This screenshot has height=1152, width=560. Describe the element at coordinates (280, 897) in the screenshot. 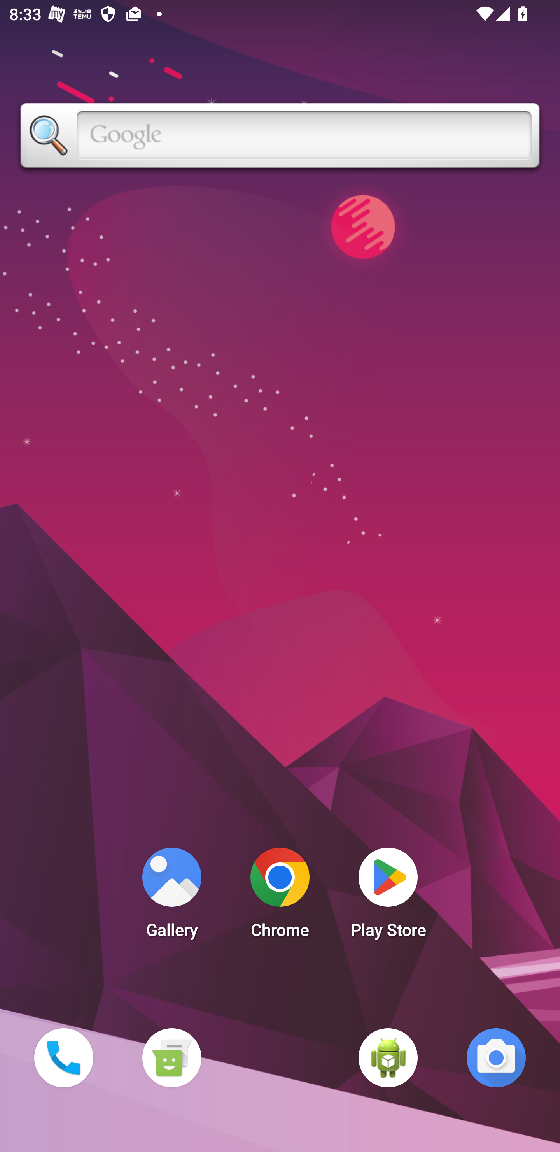

I see `Chrome` at that location.